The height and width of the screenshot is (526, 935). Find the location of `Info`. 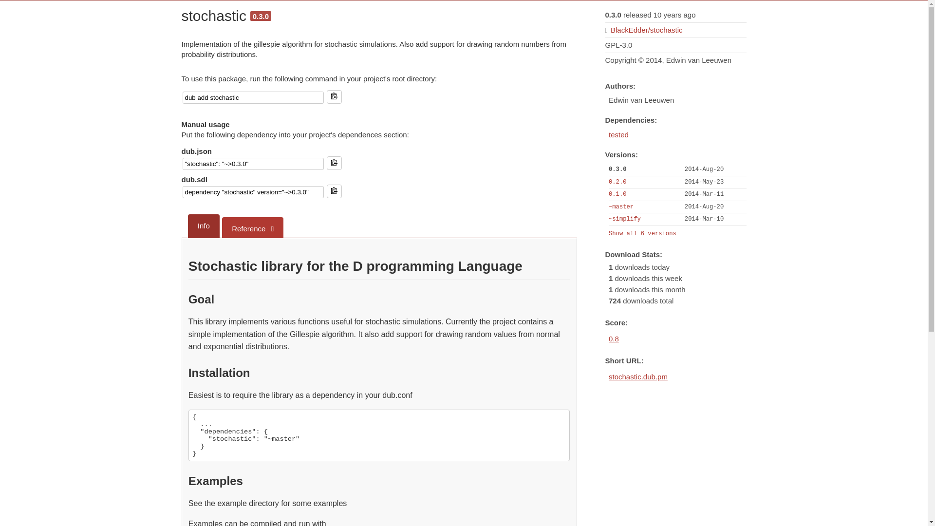

Info is located at coordinates (204, 226).